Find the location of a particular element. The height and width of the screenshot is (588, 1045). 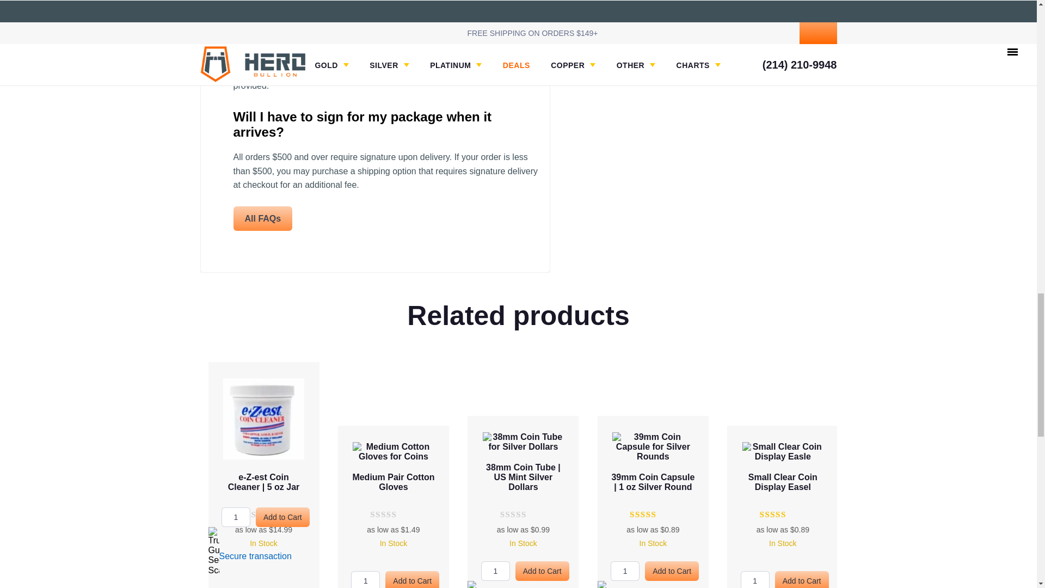

1 is located at coordinates (495, 571).